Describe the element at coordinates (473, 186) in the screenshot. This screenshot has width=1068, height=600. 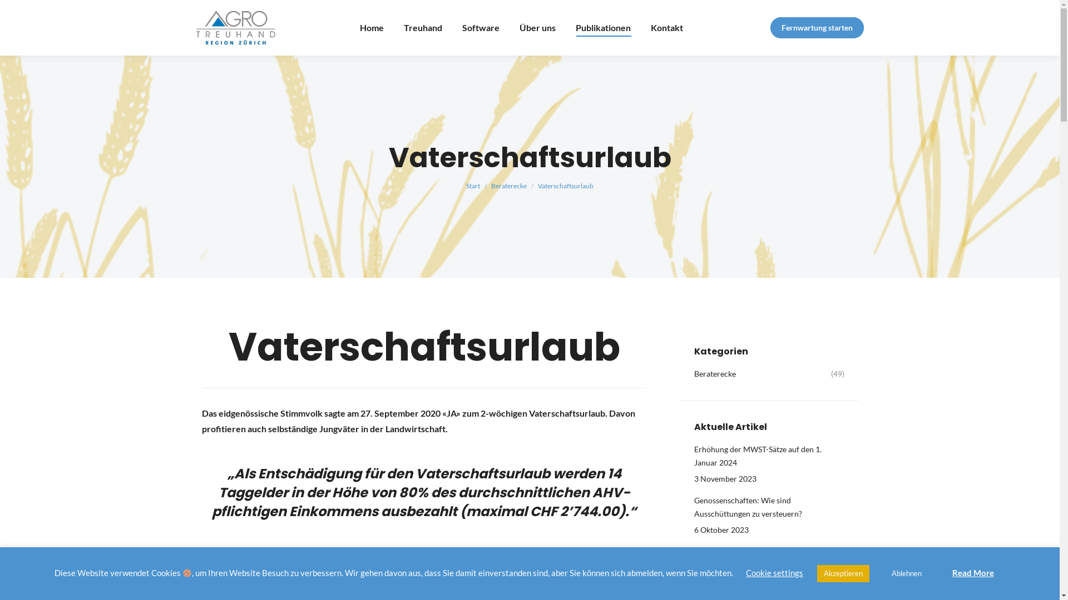
I see `Start` at that location.